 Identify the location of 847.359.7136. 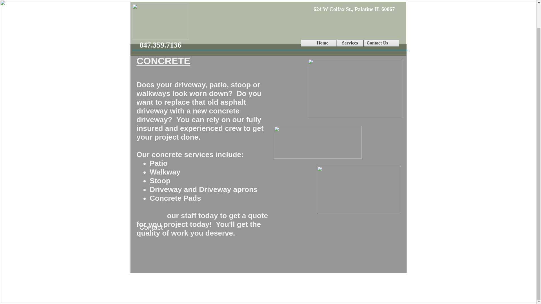
(161, 19).